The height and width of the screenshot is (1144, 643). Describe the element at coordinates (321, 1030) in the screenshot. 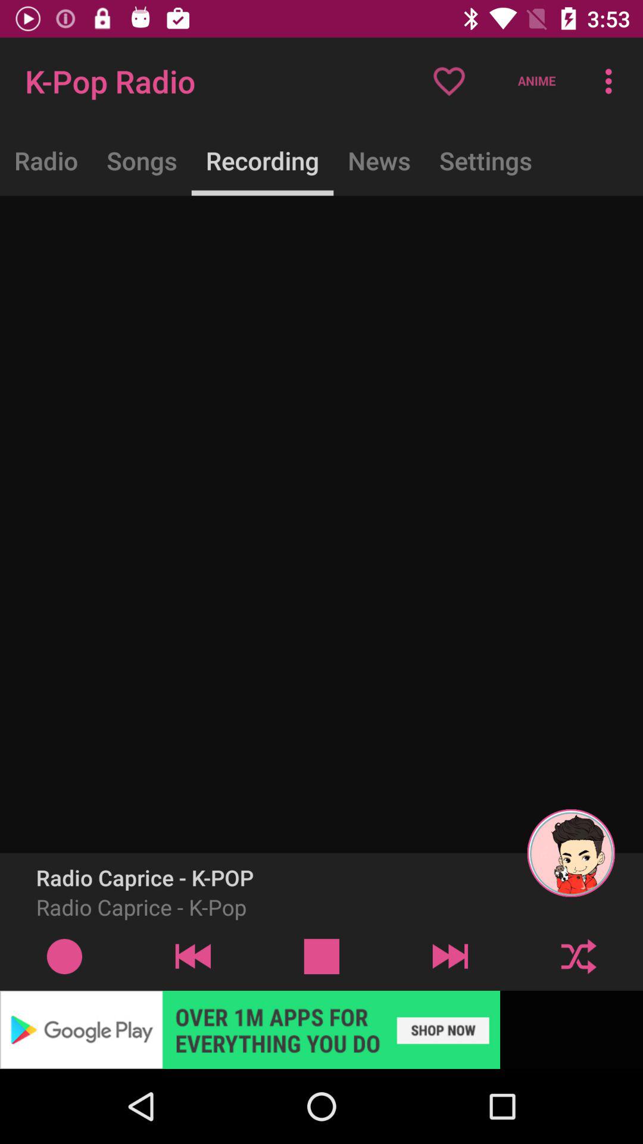

I see `google play advertisement` at that location.